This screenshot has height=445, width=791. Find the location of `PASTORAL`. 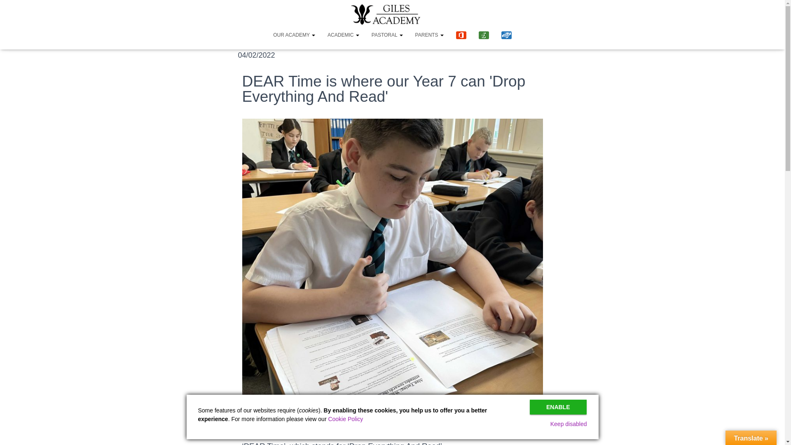

PASTORAL is located at coordinates (387, 35).